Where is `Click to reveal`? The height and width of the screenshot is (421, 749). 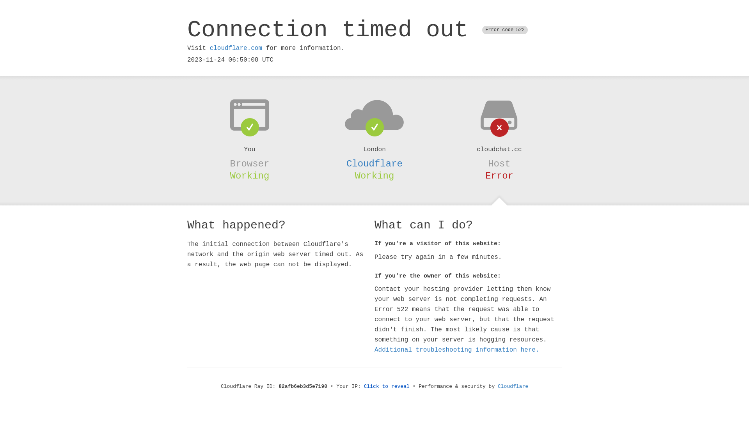 Click to reveal is located at coordinates (387, 387).